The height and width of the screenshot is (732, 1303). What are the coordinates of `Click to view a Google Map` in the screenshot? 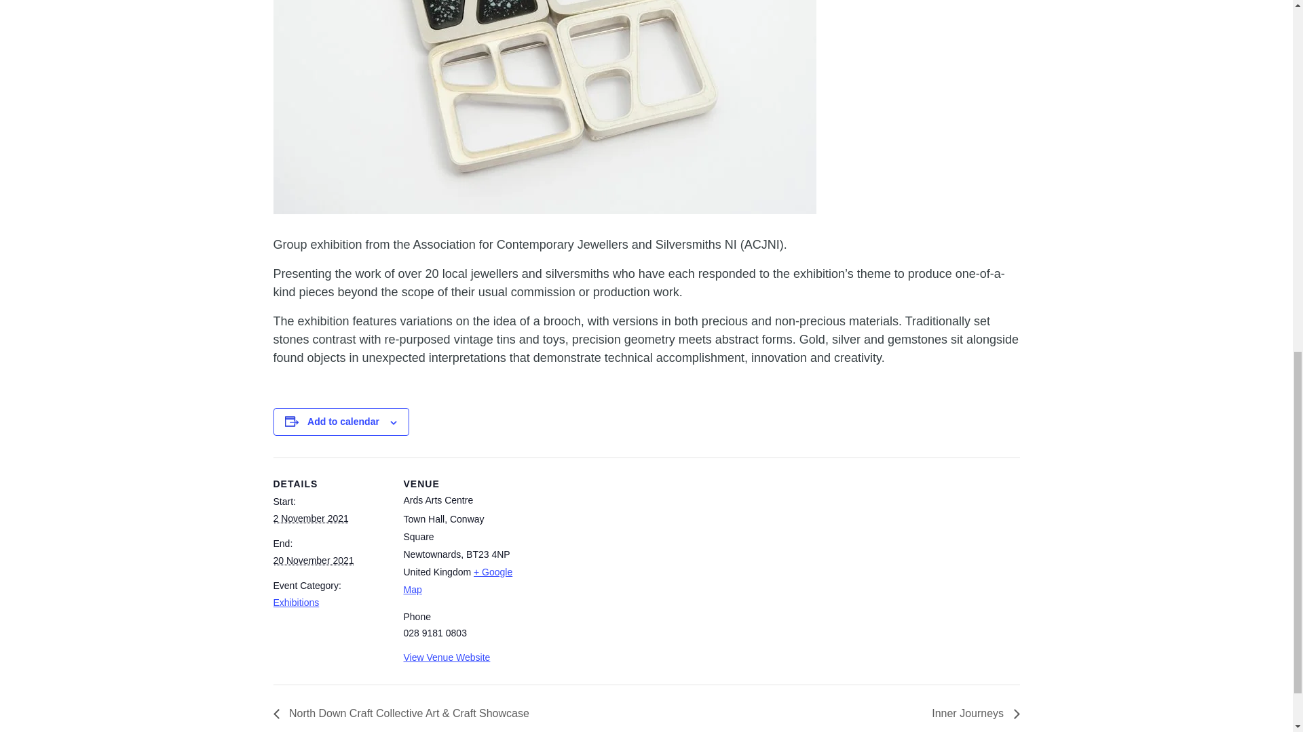 It's located at (457, 580).